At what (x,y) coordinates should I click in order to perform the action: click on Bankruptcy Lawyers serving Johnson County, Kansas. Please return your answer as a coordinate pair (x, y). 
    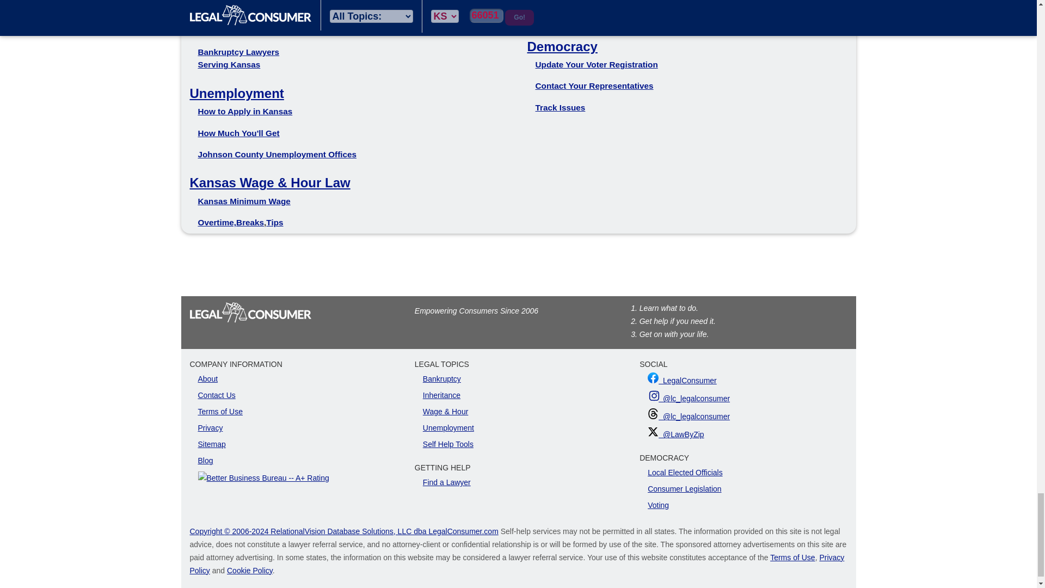
    Looking at the image, I should click on (239, 58).